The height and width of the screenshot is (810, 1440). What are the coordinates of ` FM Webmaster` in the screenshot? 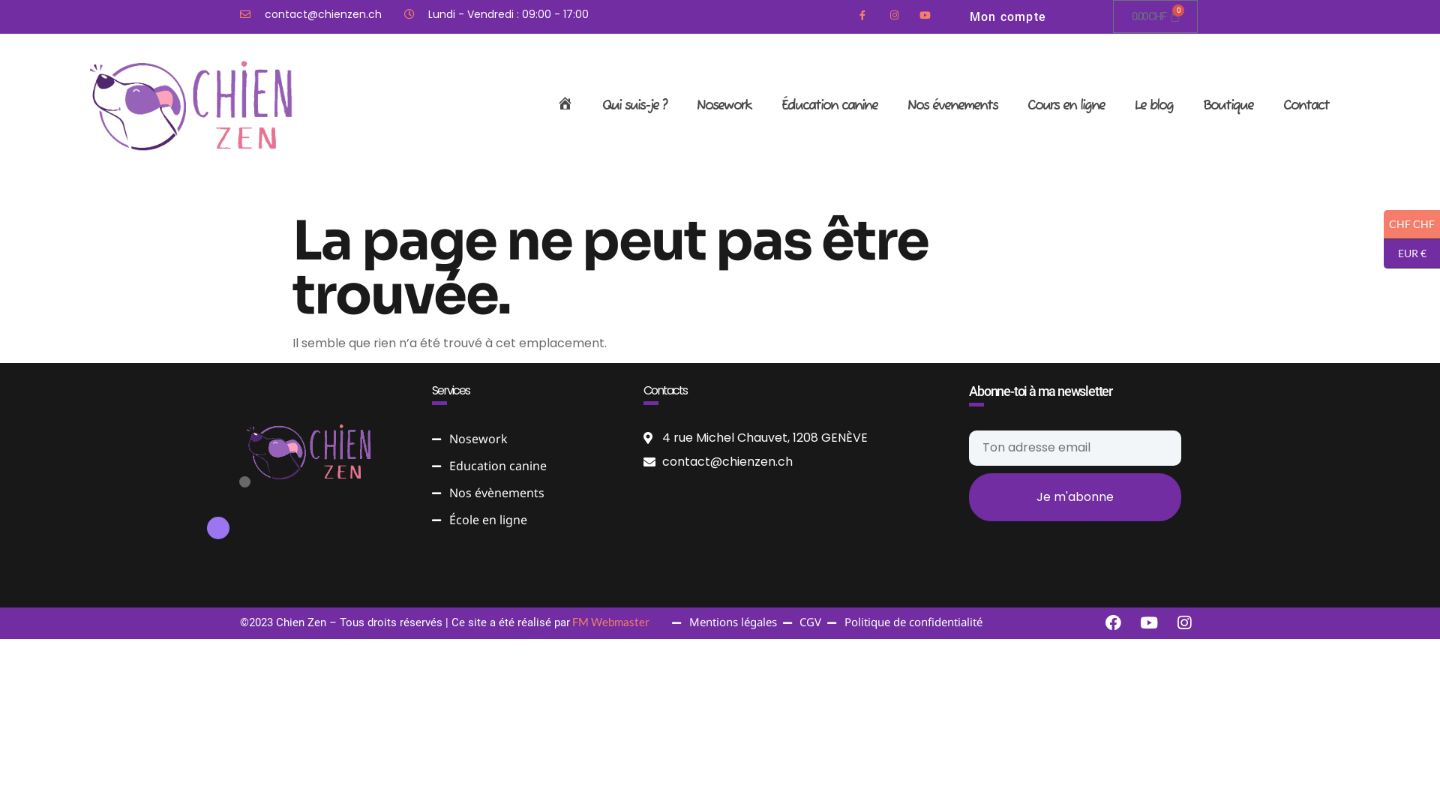 It's located at (610, 622).